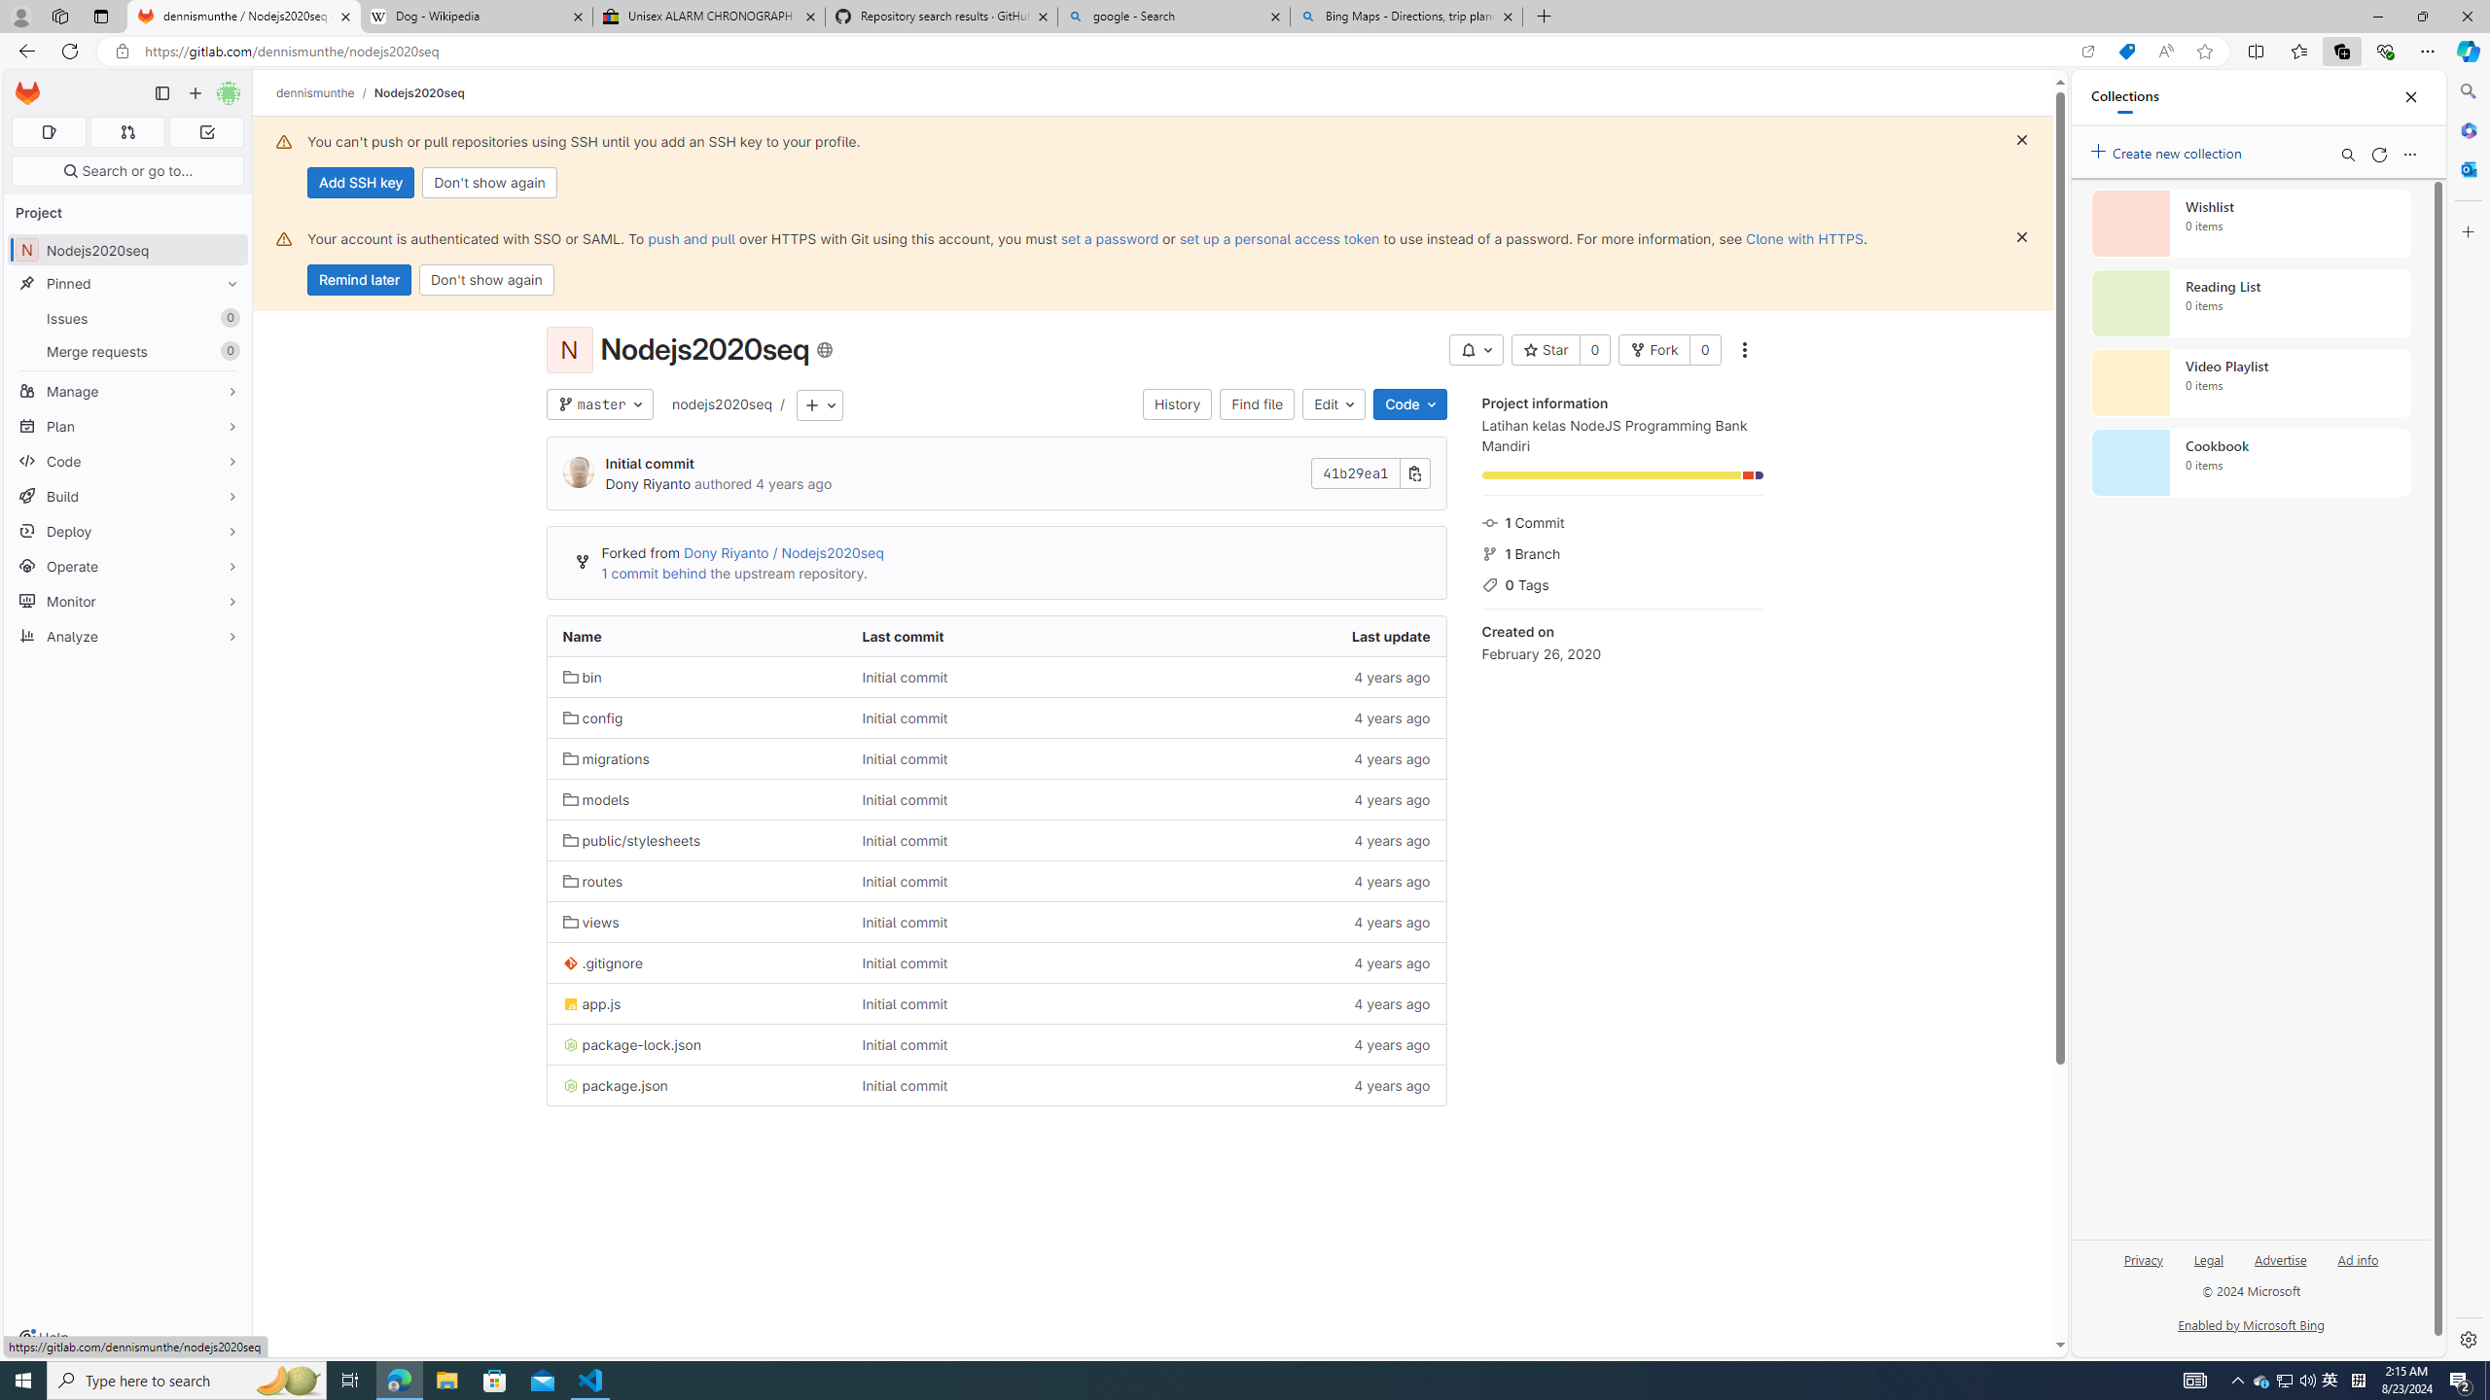  What do you see at coordinates (825, 350) in the screenshot?
I see `Class: s16 icon` at bounding box center [825, 350].